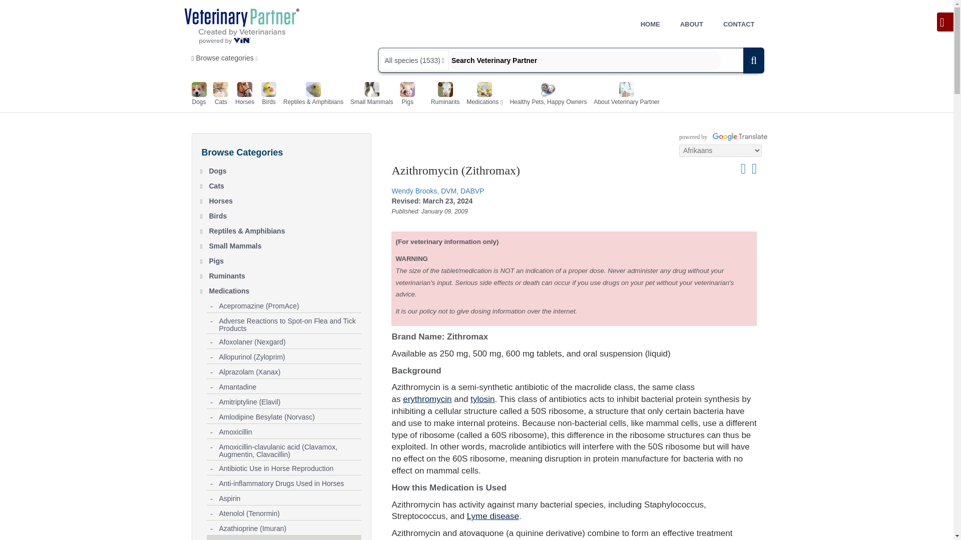  I want to click on Birds, so click(285, 213).